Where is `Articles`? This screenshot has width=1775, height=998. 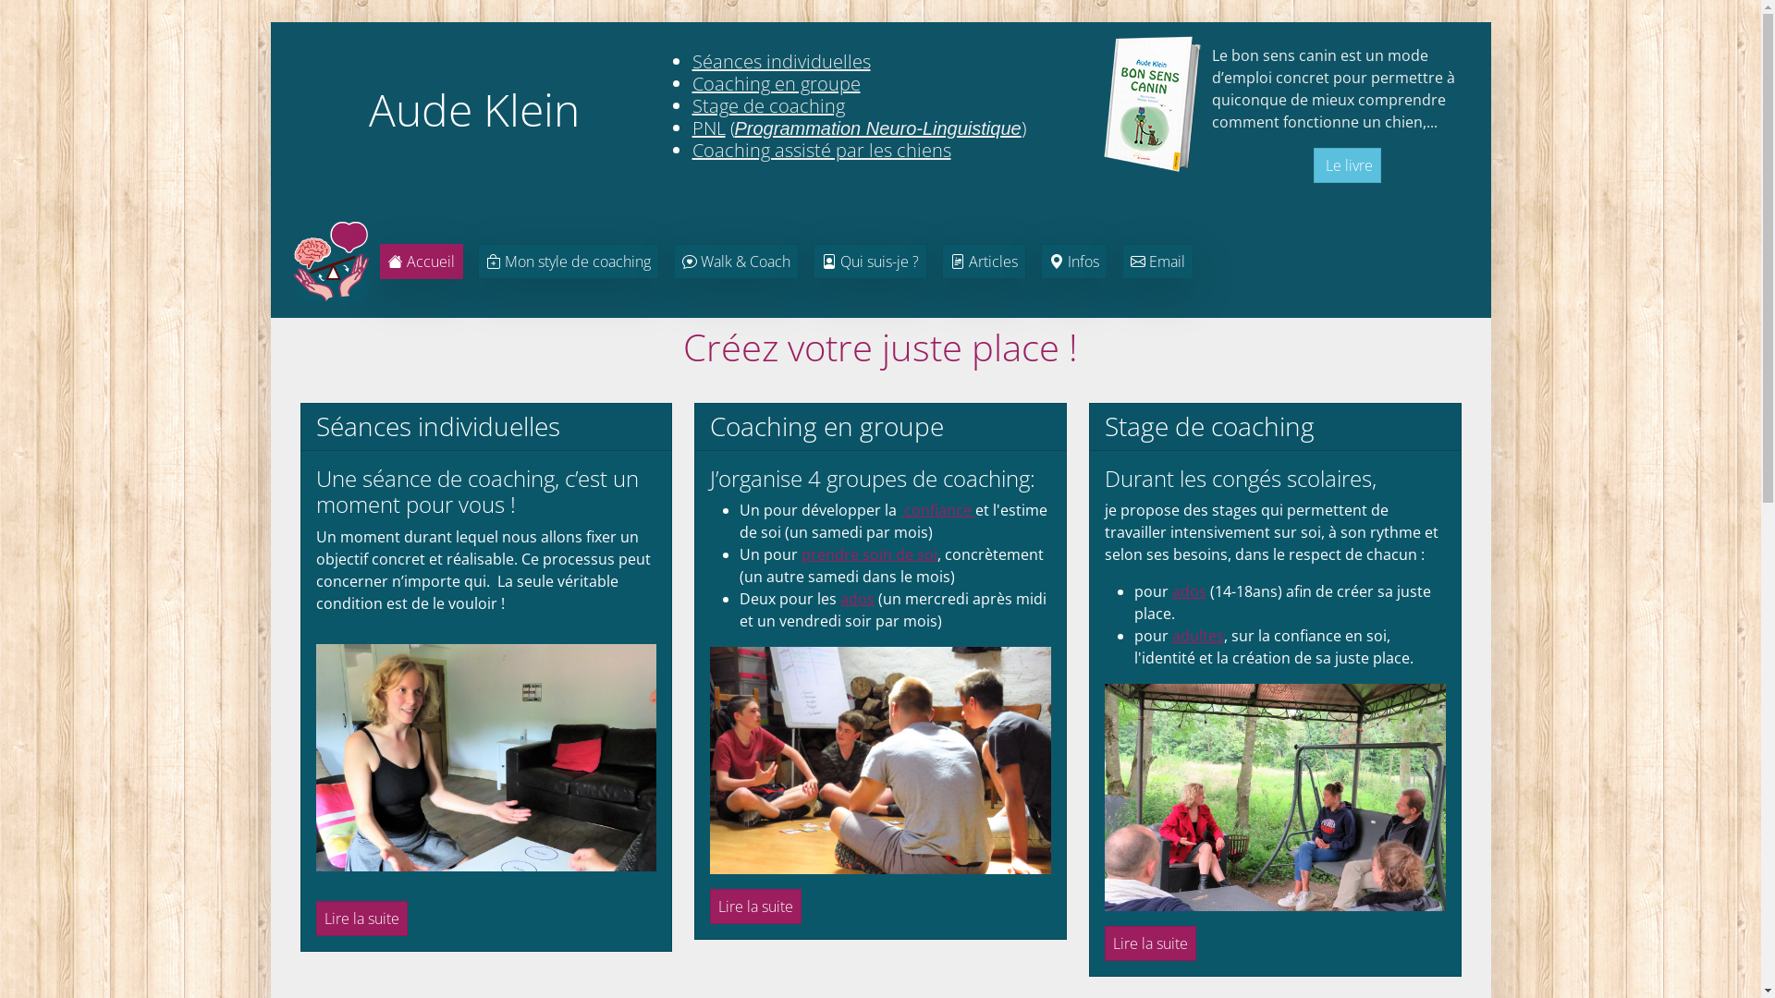
Articles is located at coordinates (983, 262).